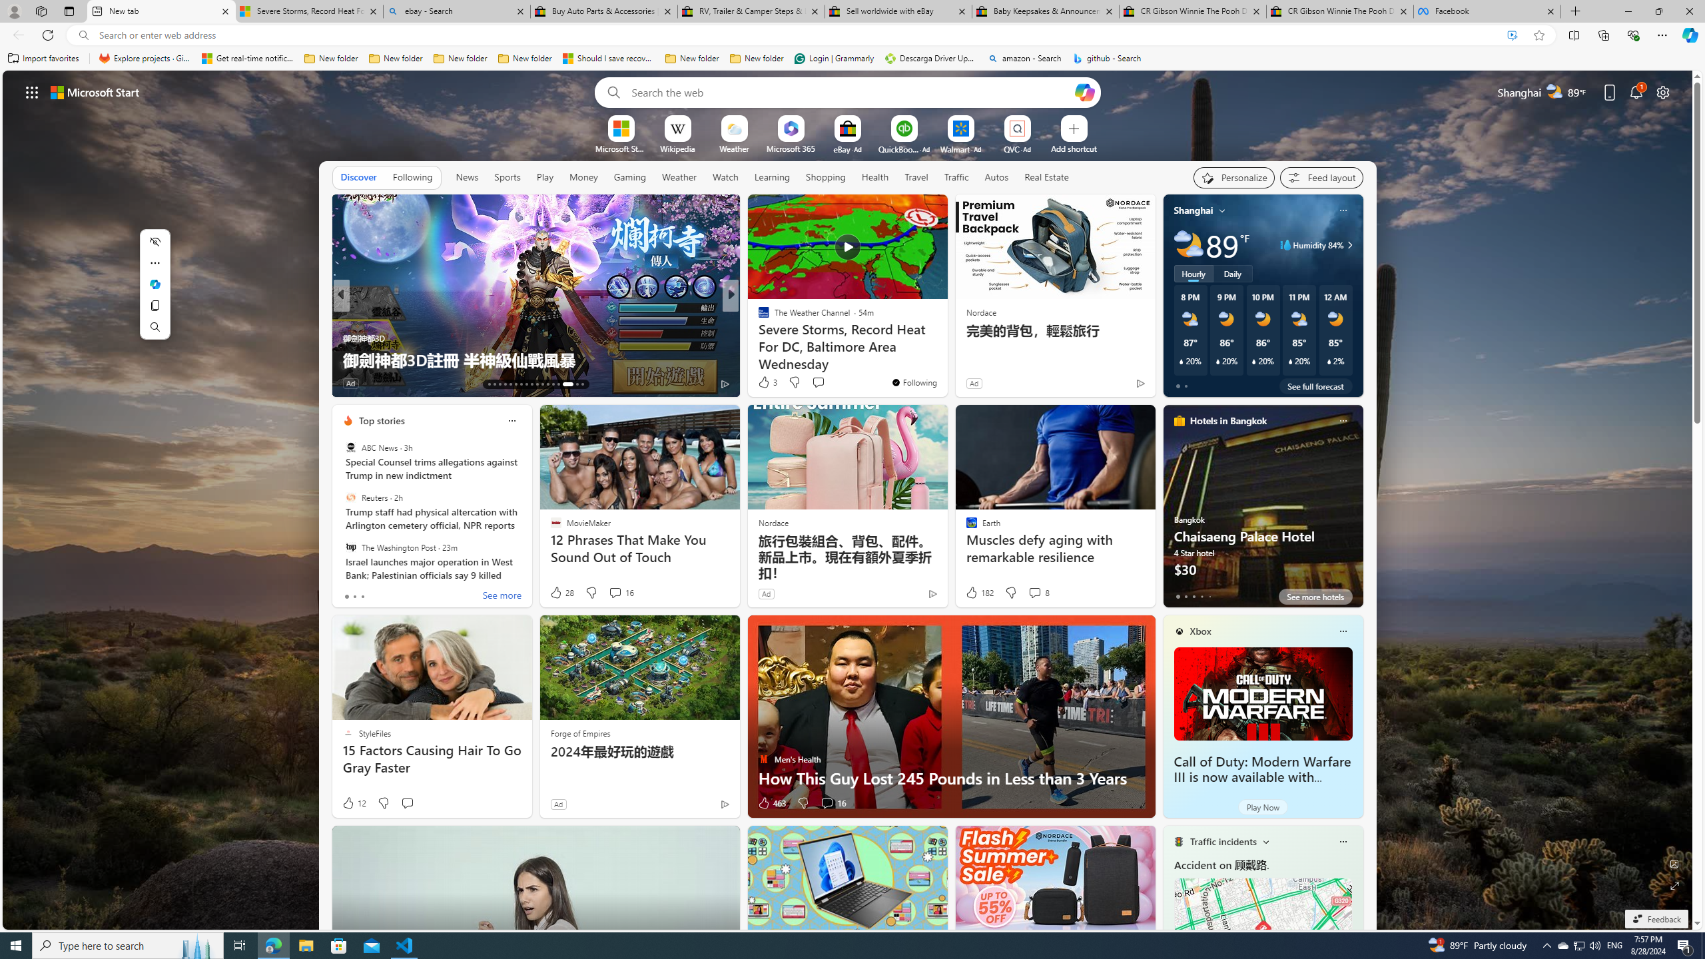 The height and width of the screenshot is (959, 1705). Describe the element at coordinates (833, 803) in the screenshot. I see `View comments 16 Comment` at that location.